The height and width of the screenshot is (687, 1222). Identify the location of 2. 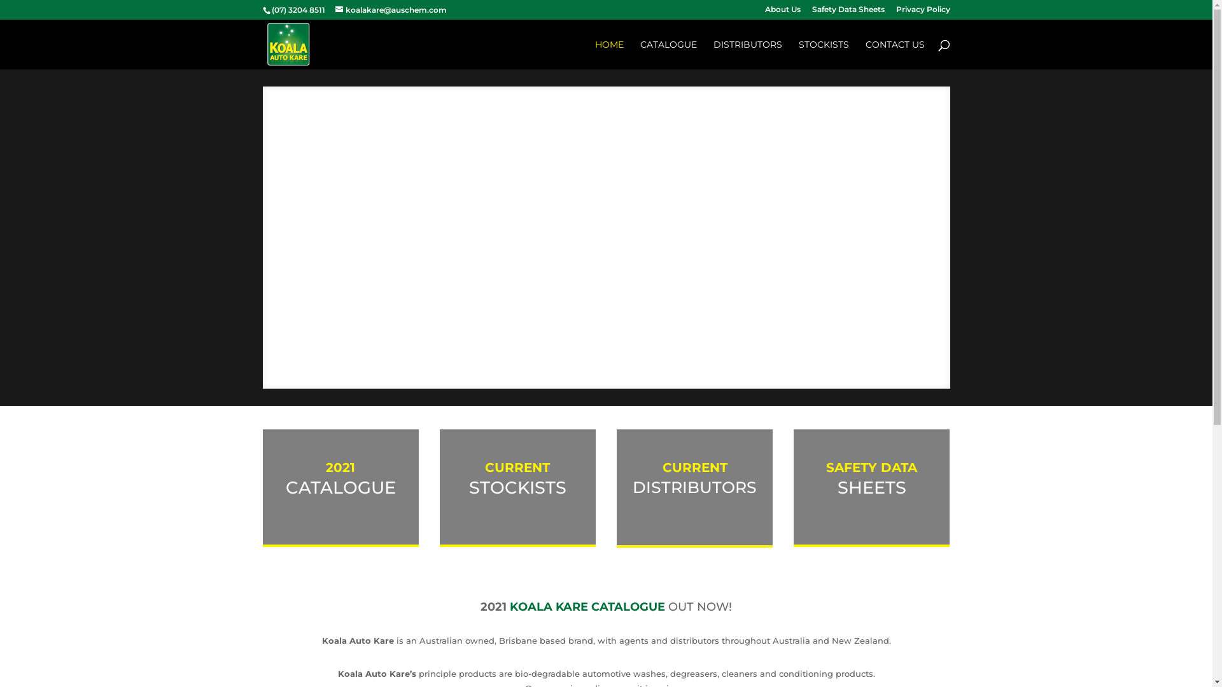
(596, 363).